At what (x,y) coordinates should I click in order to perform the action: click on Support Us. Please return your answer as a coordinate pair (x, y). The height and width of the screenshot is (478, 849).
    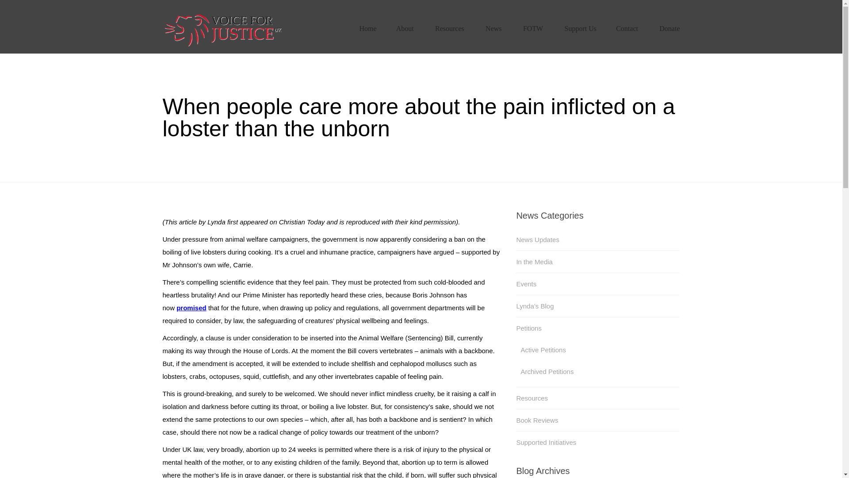
    Looking at the image, I should click on (580, 28).